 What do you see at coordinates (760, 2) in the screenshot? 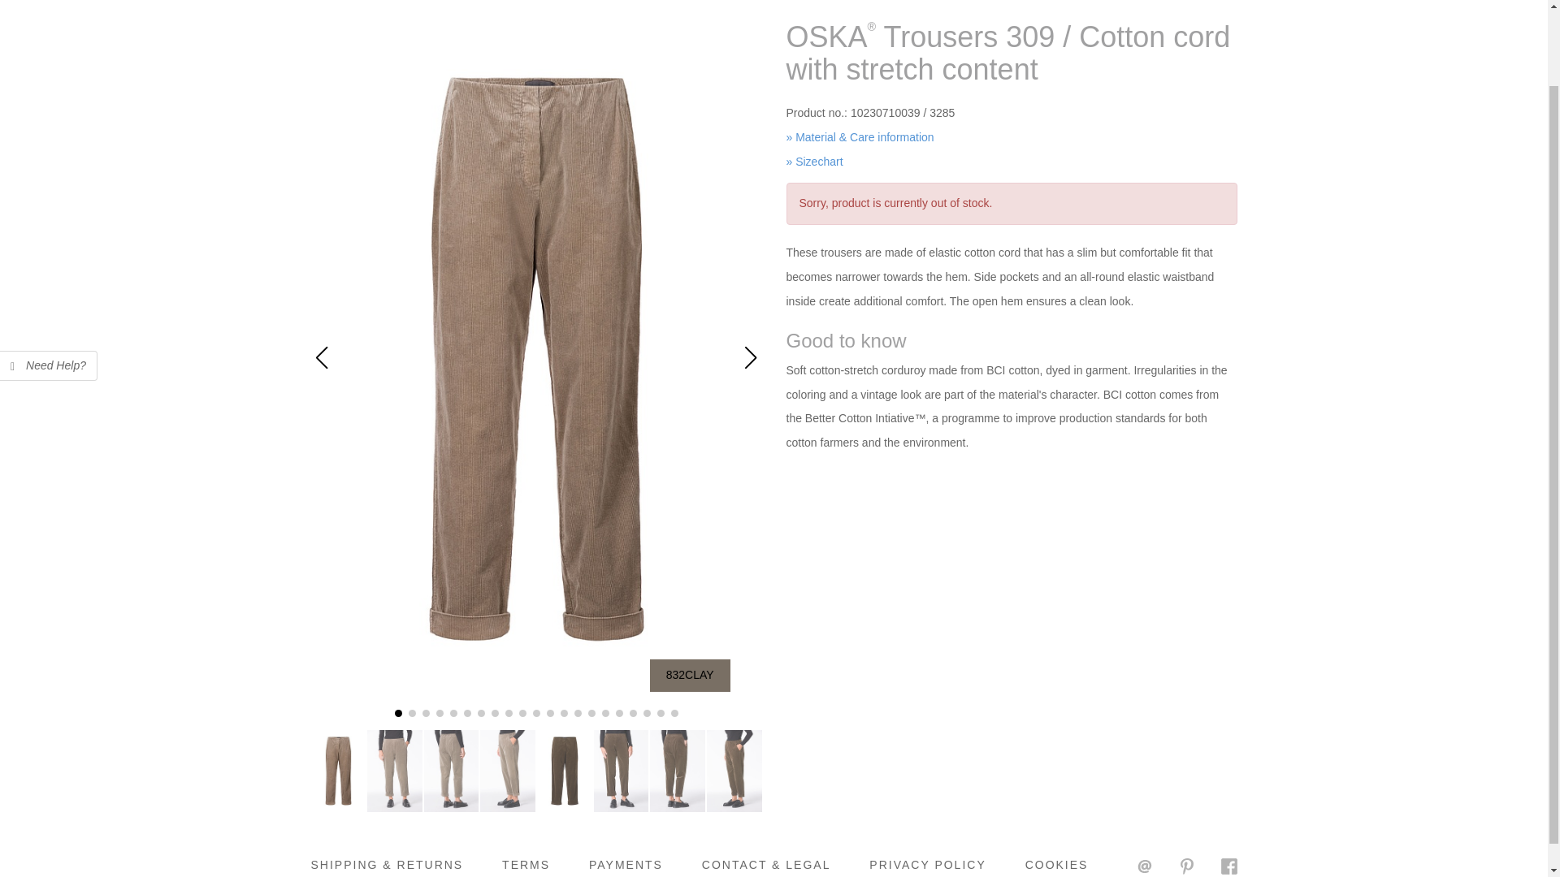
I see `ABOUT US` at bounding box center [760, 2].